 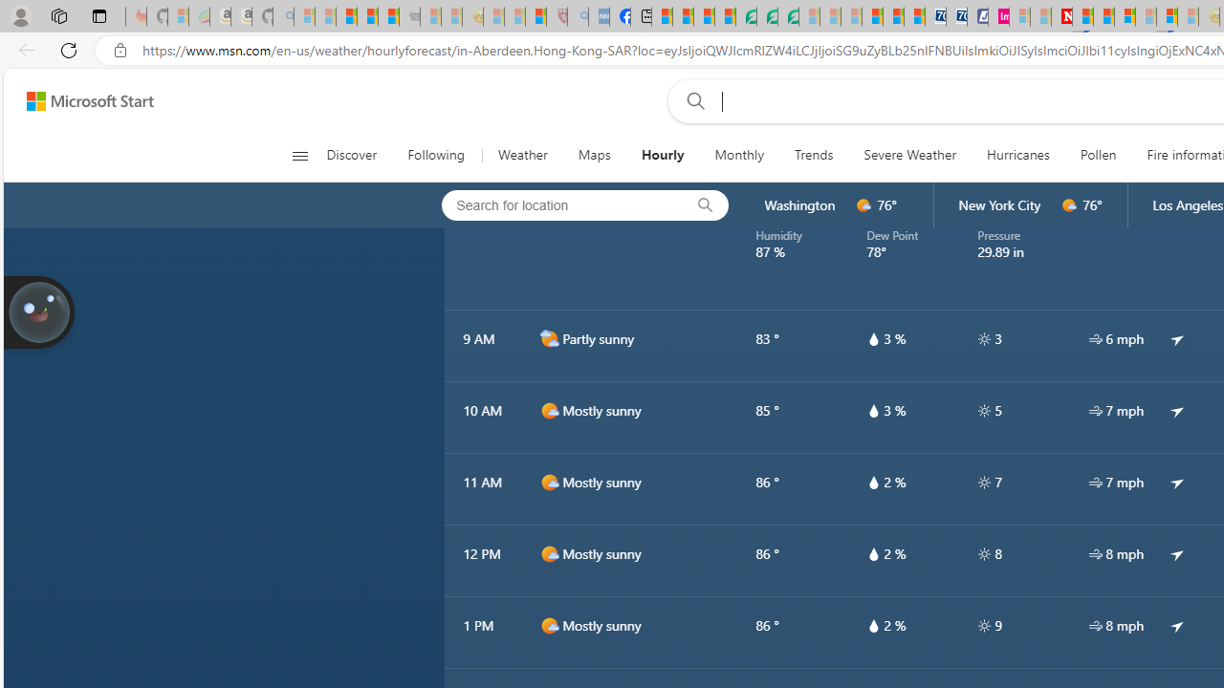 What do you see at coordinates (767, 17) in the screenshot?
I see `Terms of Use Agreement` at bounding box center [767, 17].